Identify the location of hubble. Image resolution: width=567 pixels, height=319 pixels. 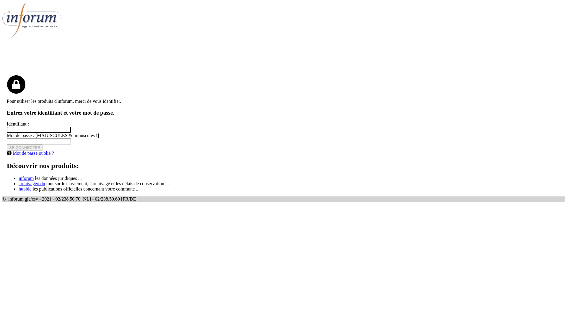
(25, 189).